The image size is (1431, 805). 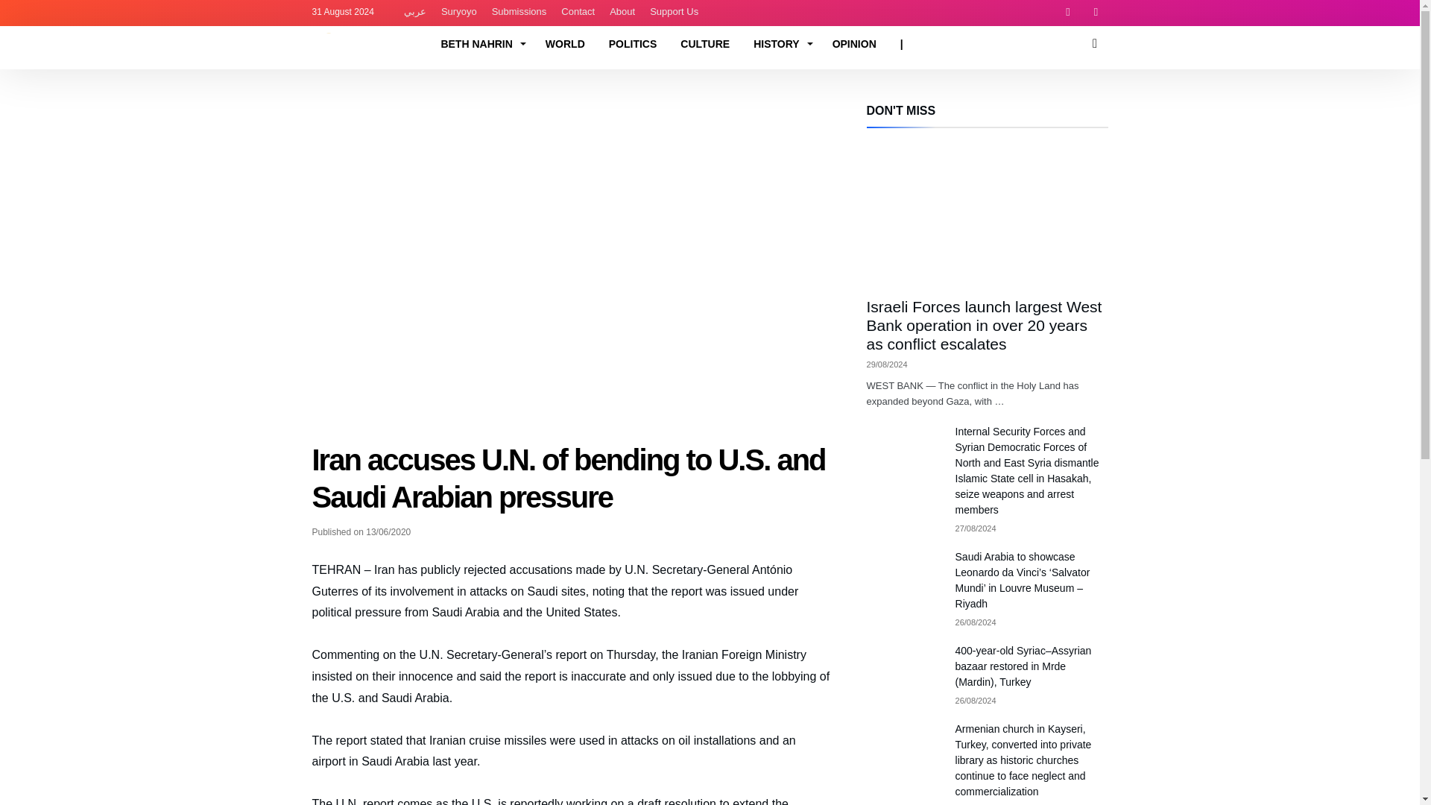 I want to click on Support Us, so click(x=674, y=12).